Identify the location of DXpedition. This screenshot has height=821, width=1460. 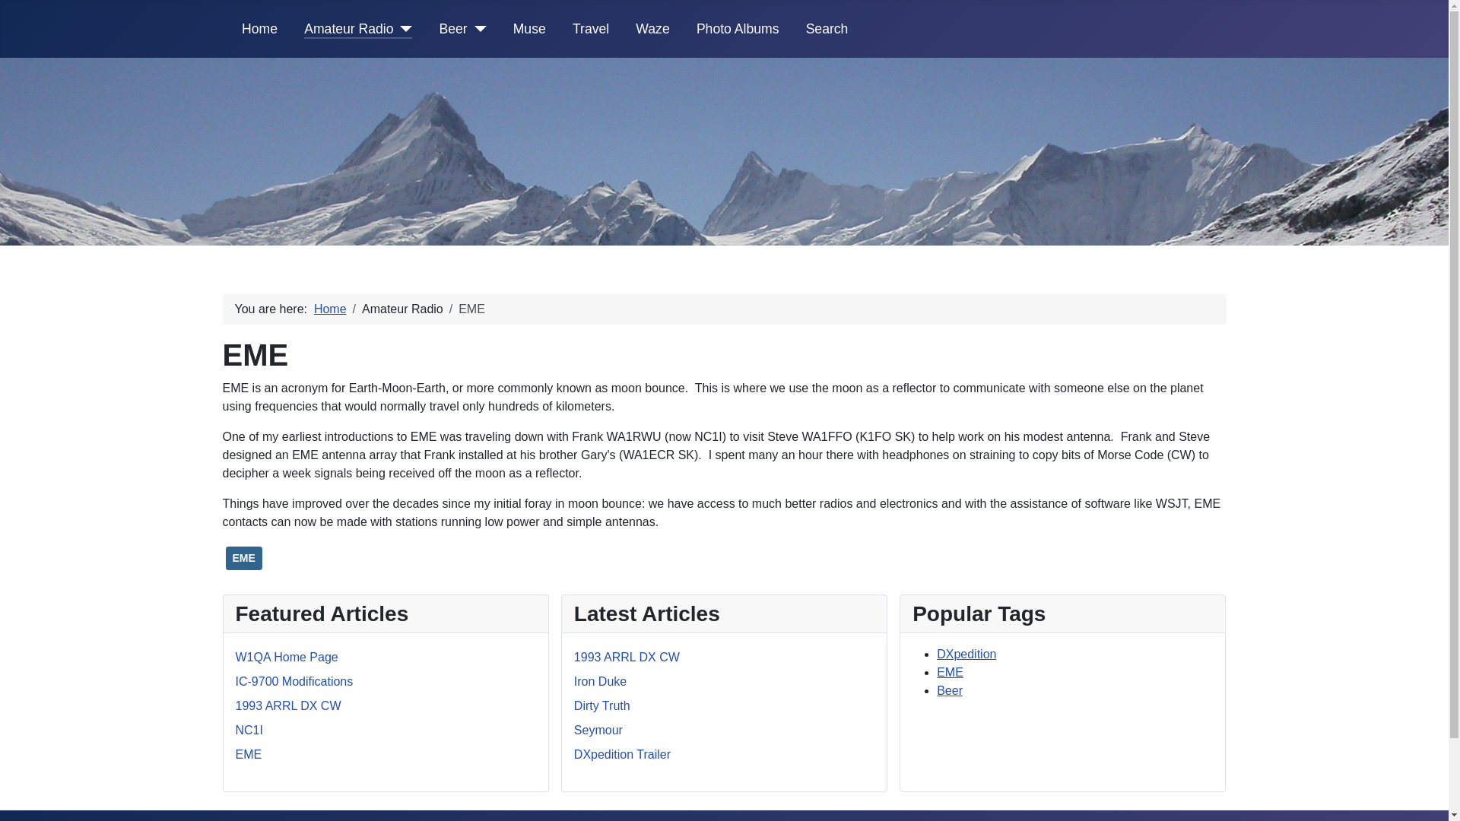
(966, 654).